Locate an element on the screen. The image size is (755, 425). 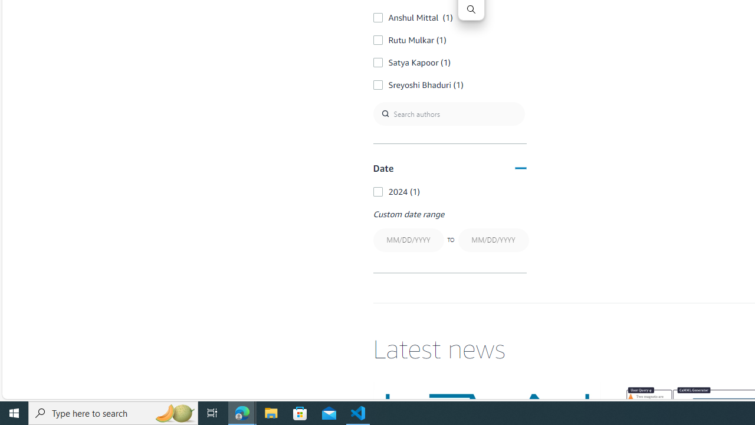
Search is located at coordinates (471, 9).